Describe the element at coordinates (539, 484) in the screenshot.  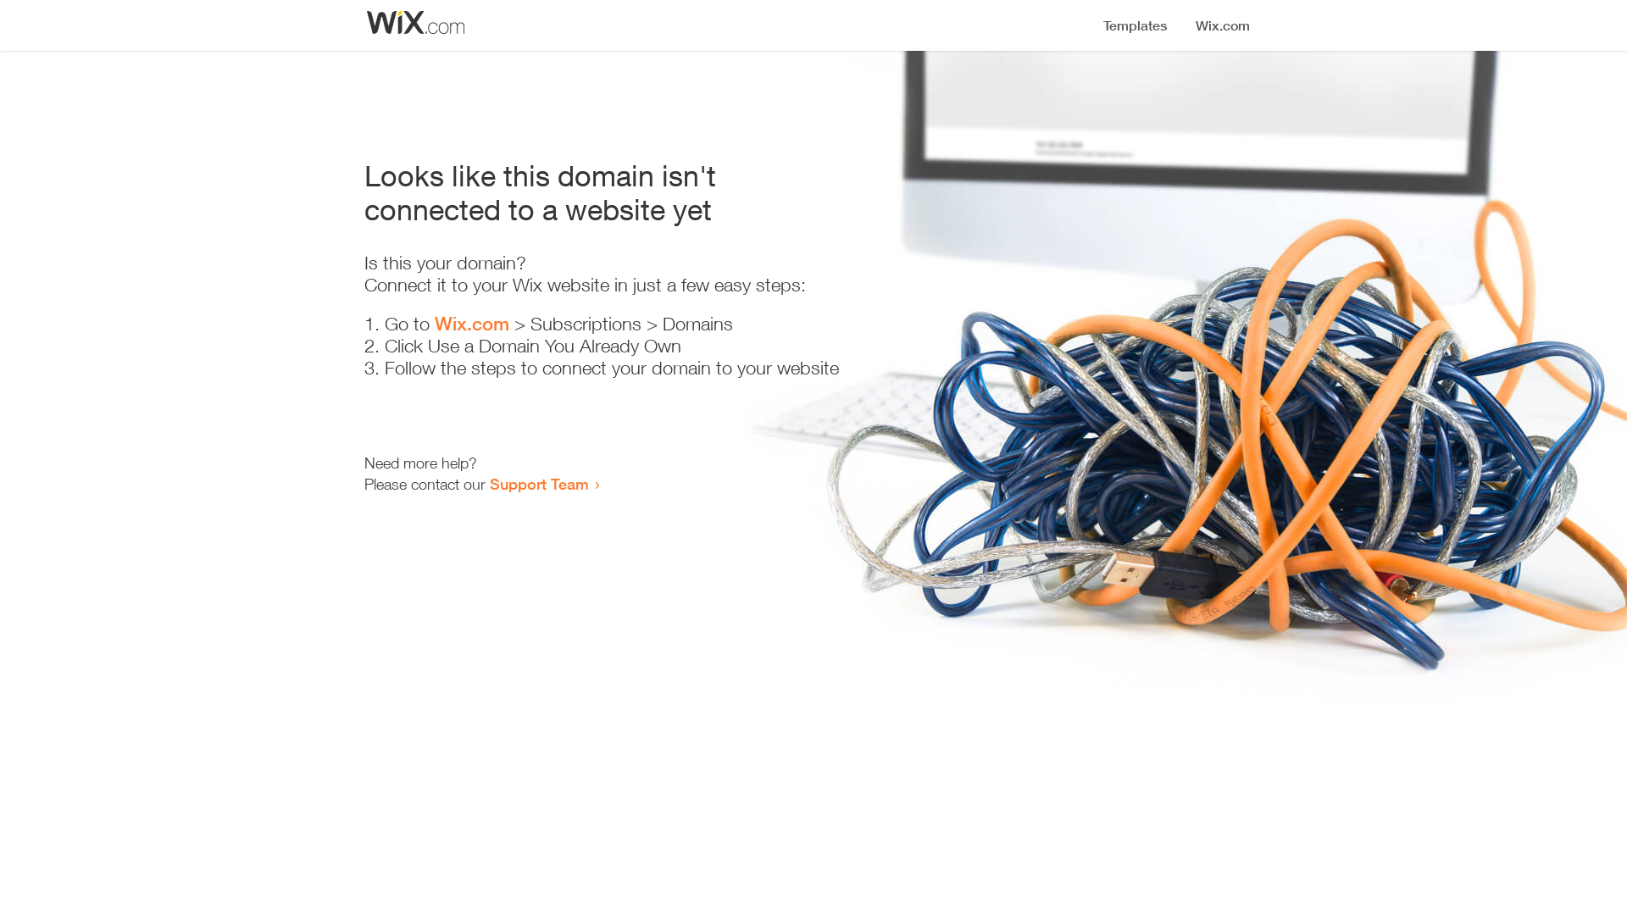
I see `Support Team` at that location.